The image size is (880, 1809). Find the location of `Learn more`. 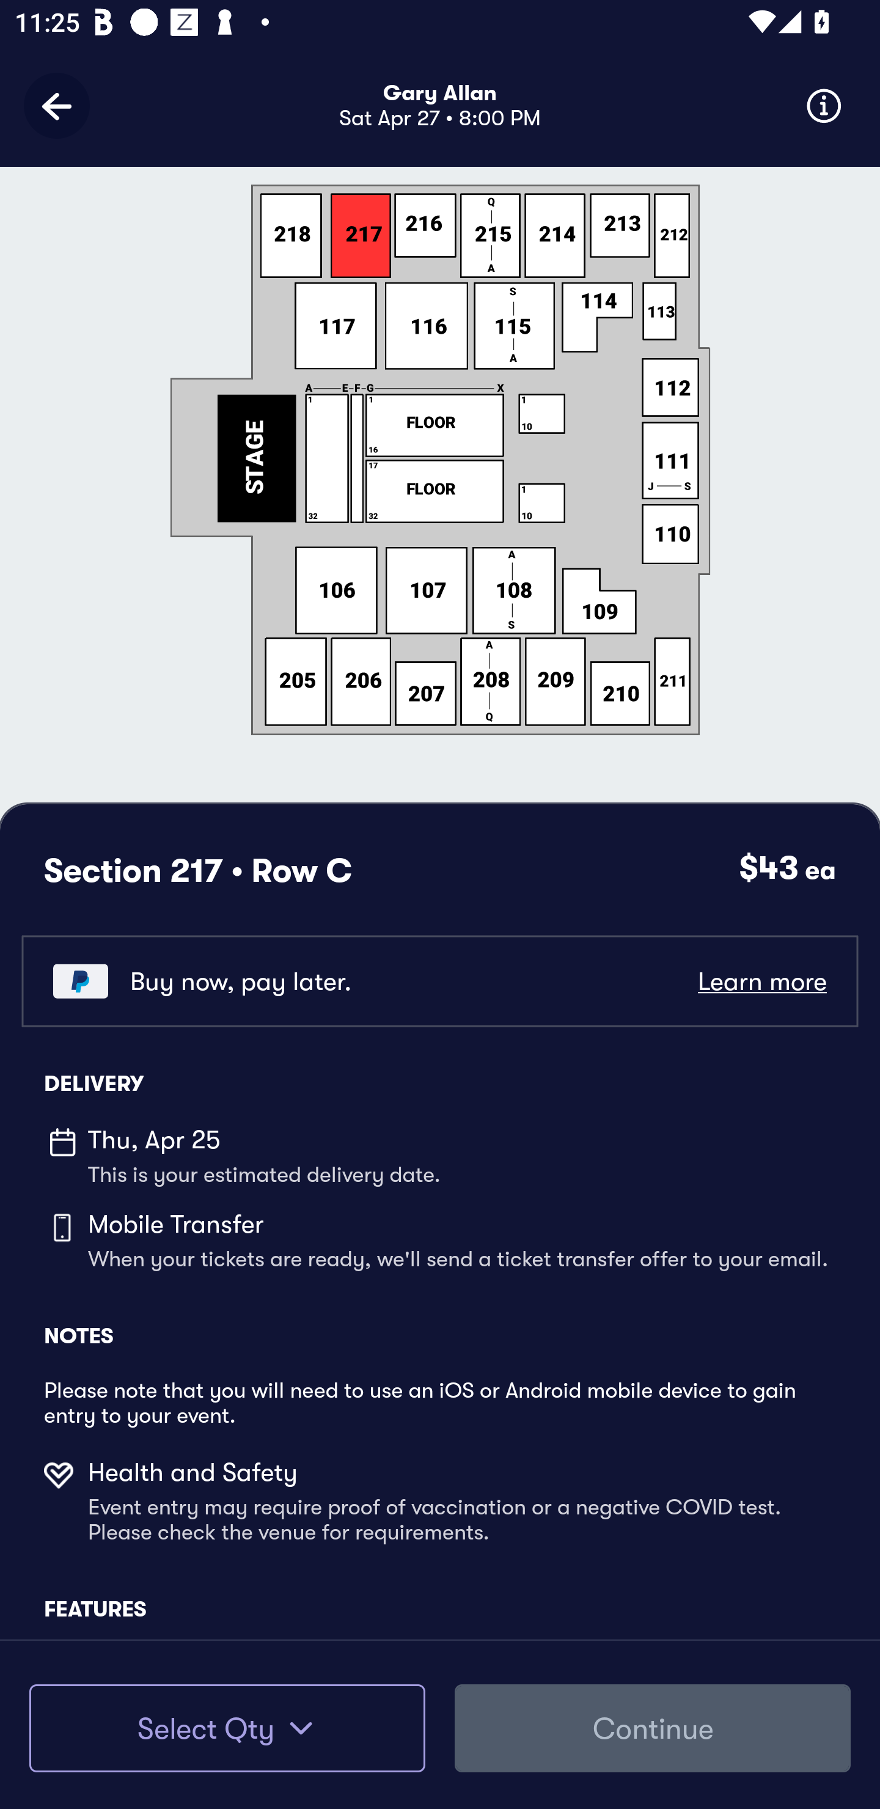

Learn more is located at coordinates (761, 981).